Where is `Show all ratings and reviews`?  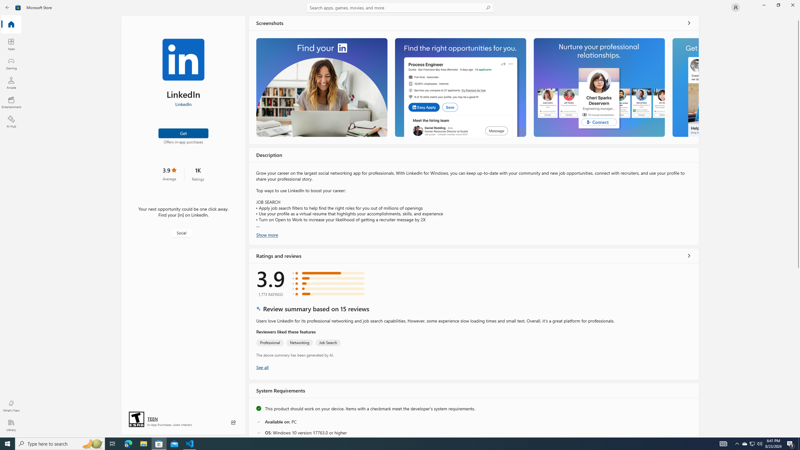
Show all ratings and reviews is located at coordinates (689, 256).